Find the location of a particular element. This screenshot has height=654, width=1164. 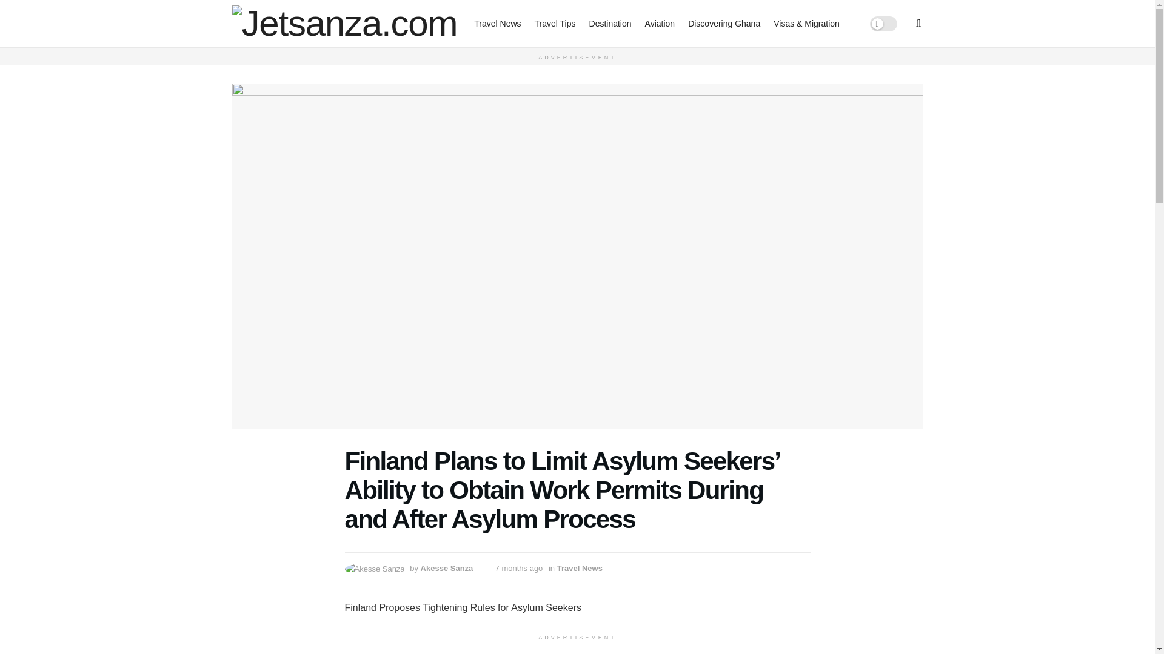

Travel News is located at coordinates (497, 23).